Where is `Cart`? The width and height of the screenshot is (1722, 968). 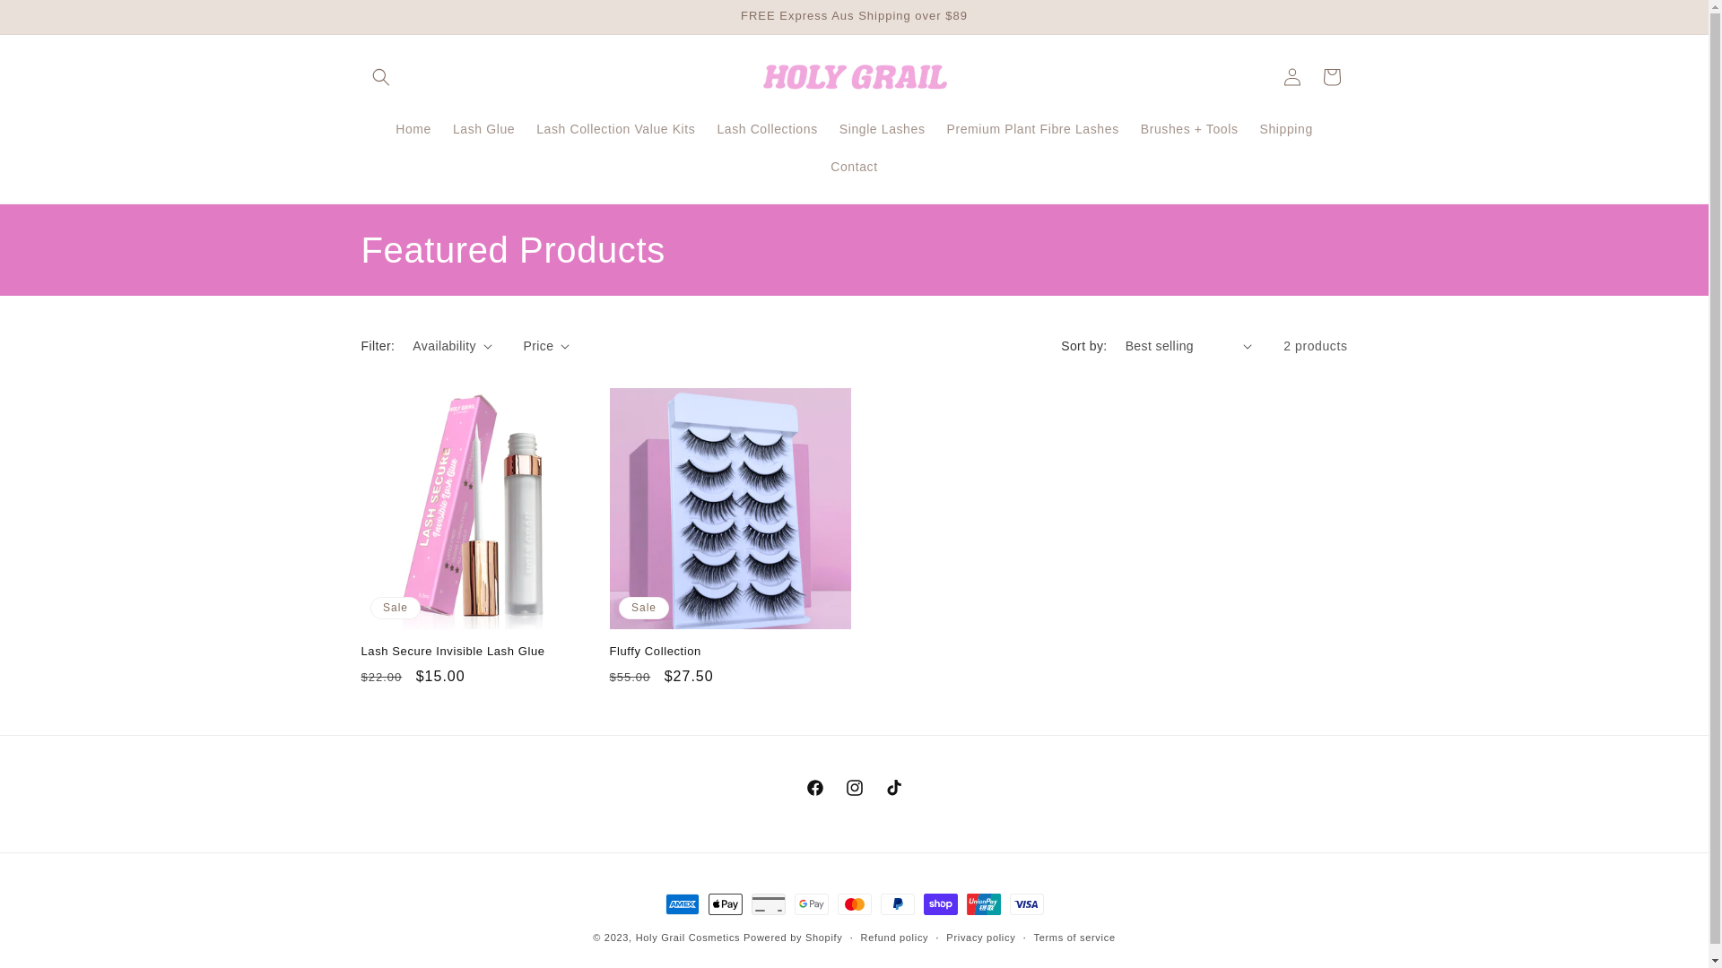 Cart is located at coordinates (1331, 77).